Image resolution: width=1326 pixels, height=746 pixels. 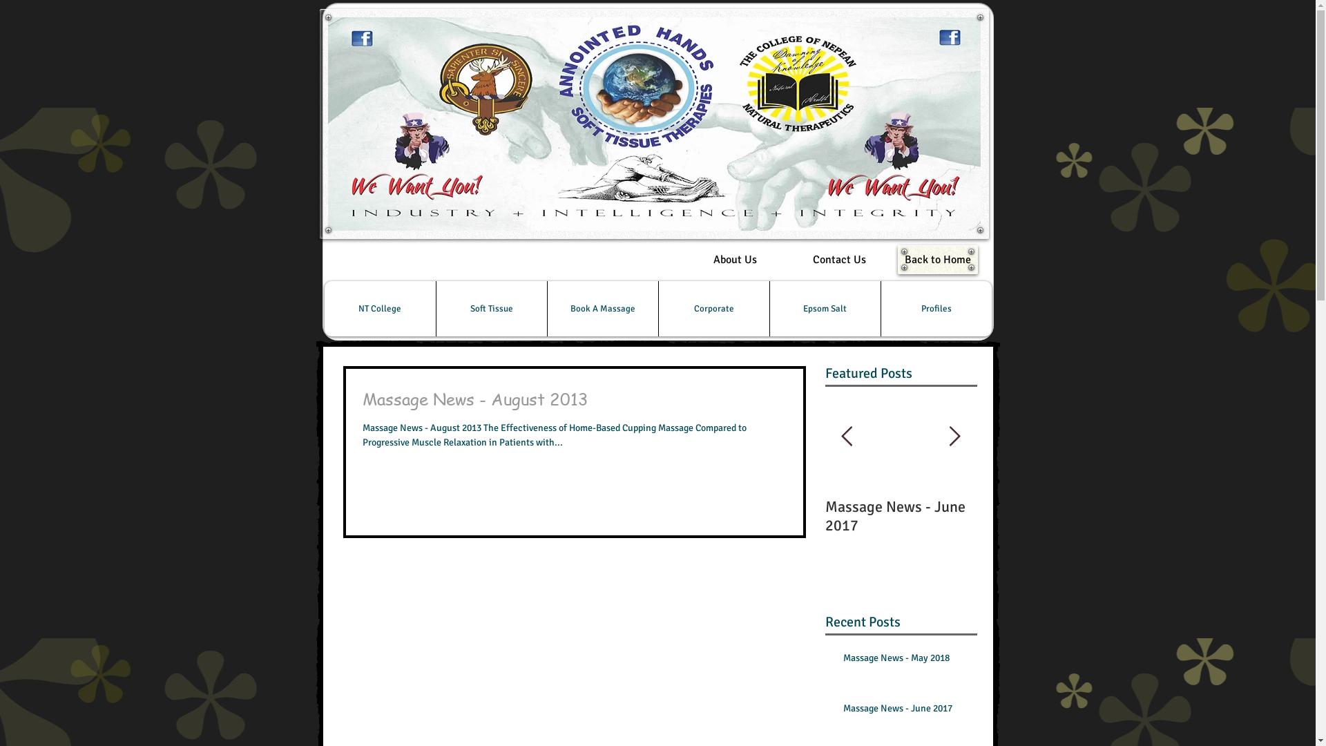 I want to click on Contact Us, so click(x=838, y=260).